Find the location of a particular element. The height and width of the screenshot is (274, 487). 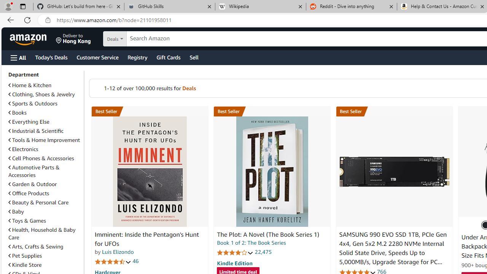

View site information is located at coordinates (48, 20).